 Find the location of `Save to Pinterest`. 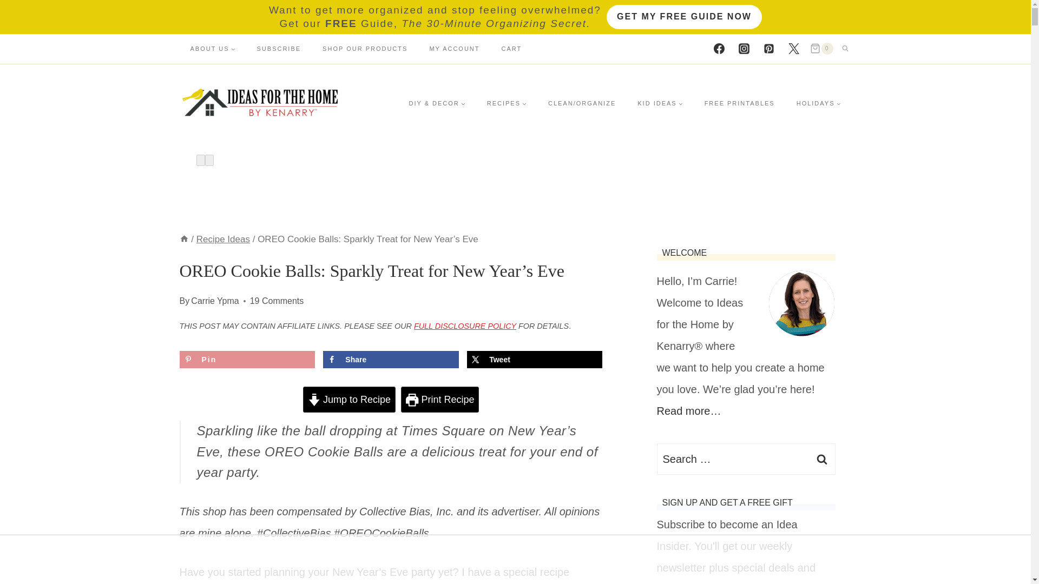

Save to Pinterest is located at coordinates (247, 360).